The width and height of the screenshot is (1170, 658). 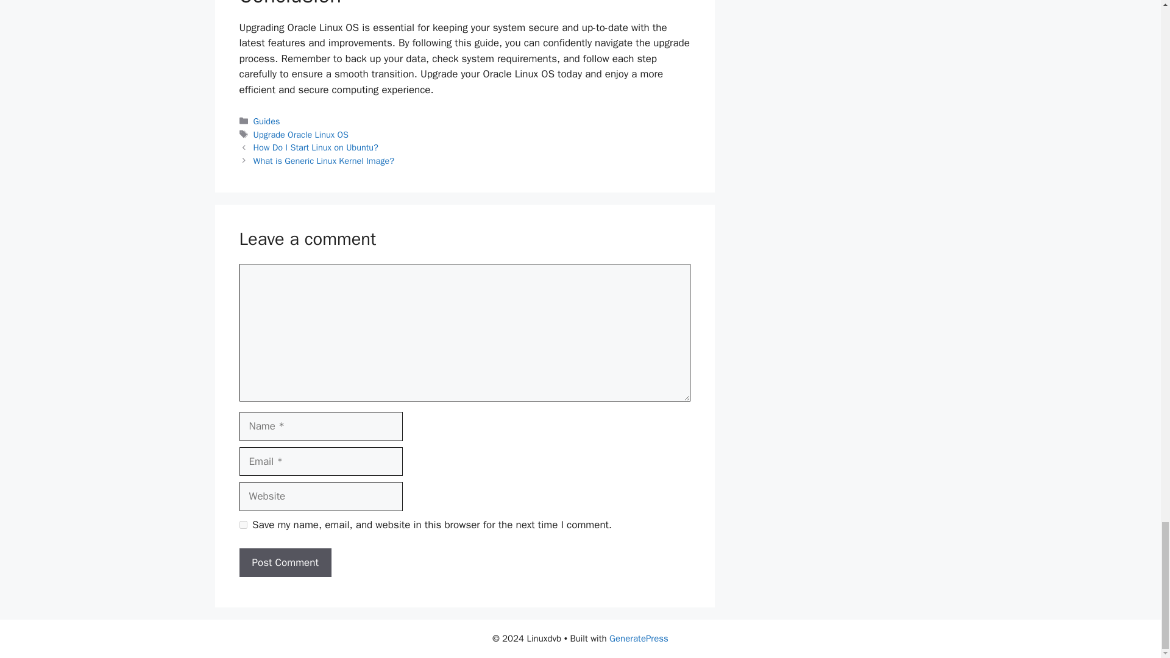 What do you see at coordinates (301, 134) in the screenshot?
I see `Upgrade Oracle Linux OS` at bounding box center [301, 134].